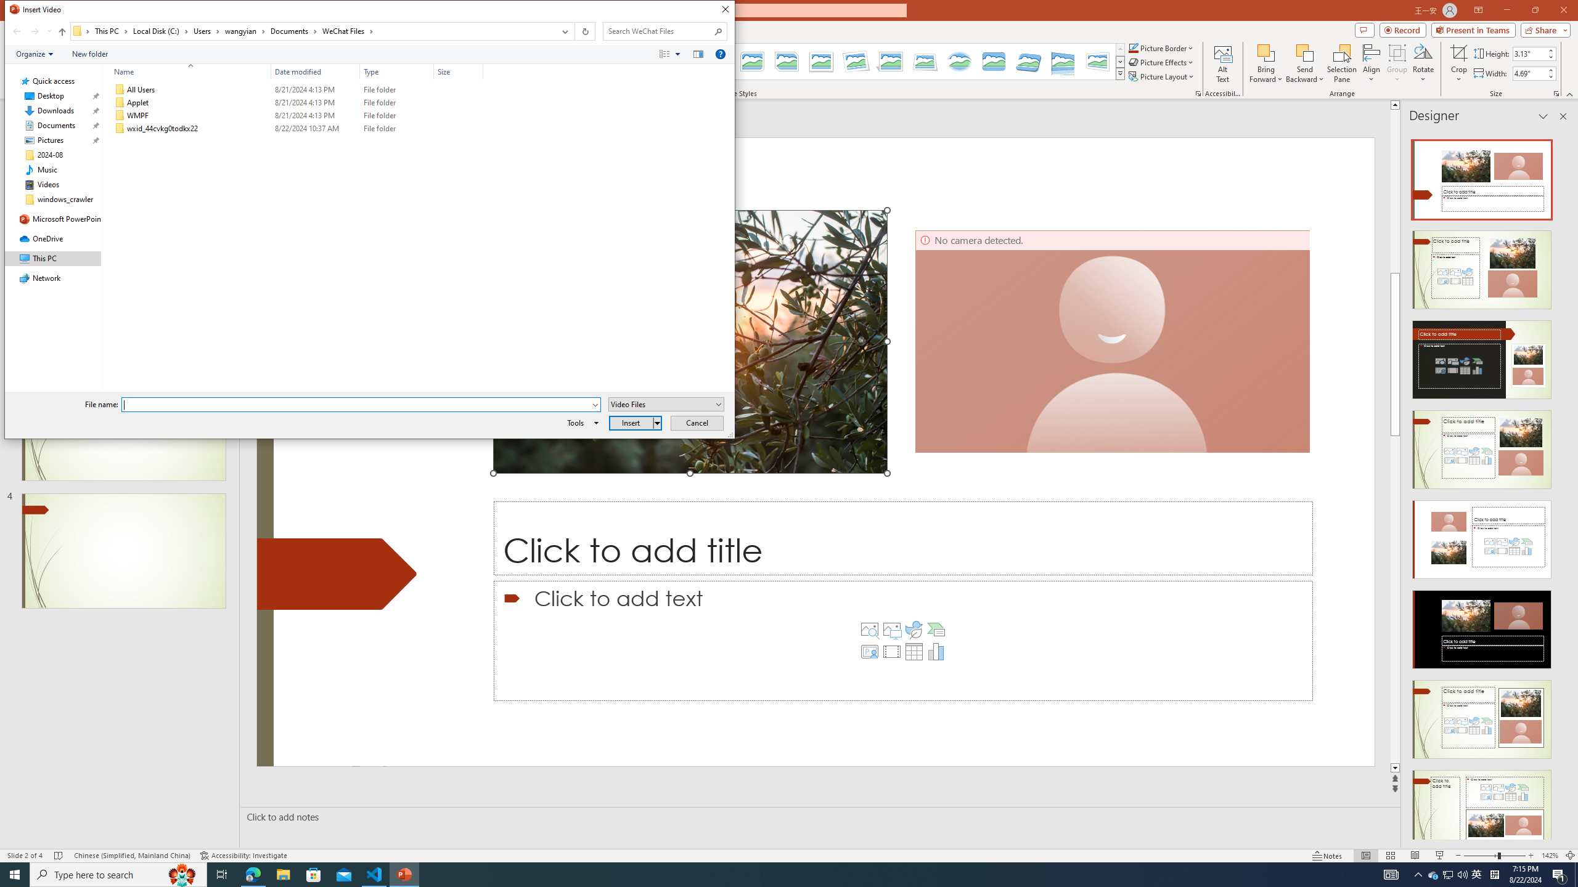 Image resolution: width=1578 pixels, height=887 pixels. Describe the element at coordinates (891, 62) in the screenshot. I see `Perspective Shadow, White` at that location.